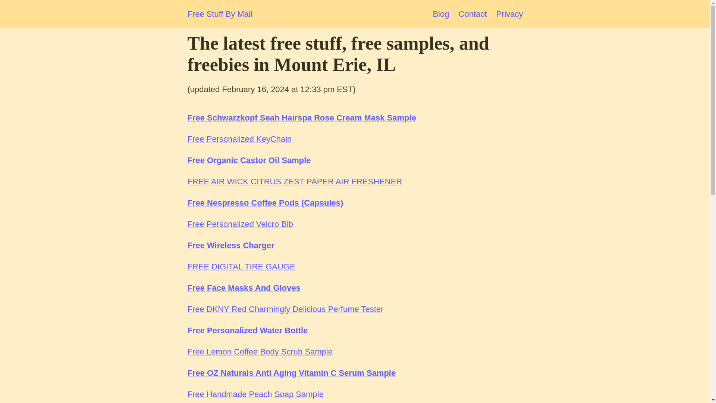  What do you see at coordinates (509, 13) in the screenshot?
I see `Privacy` at bounding box center [509, 13].